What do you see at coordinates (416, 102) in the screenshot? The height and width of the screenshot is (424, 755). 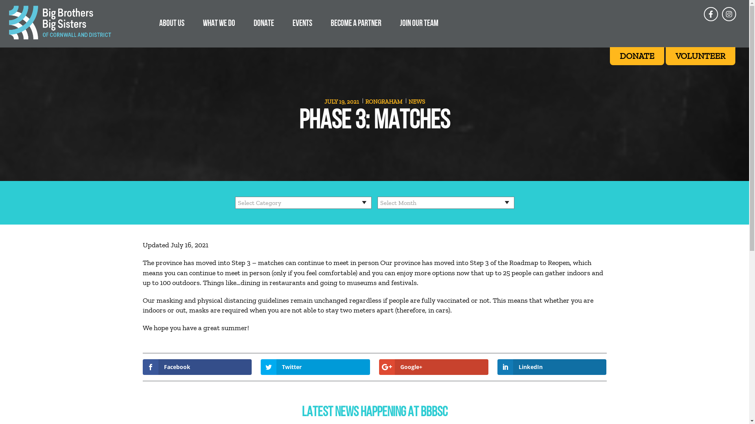 I see `NEWS` at bounding box center [416, 102].